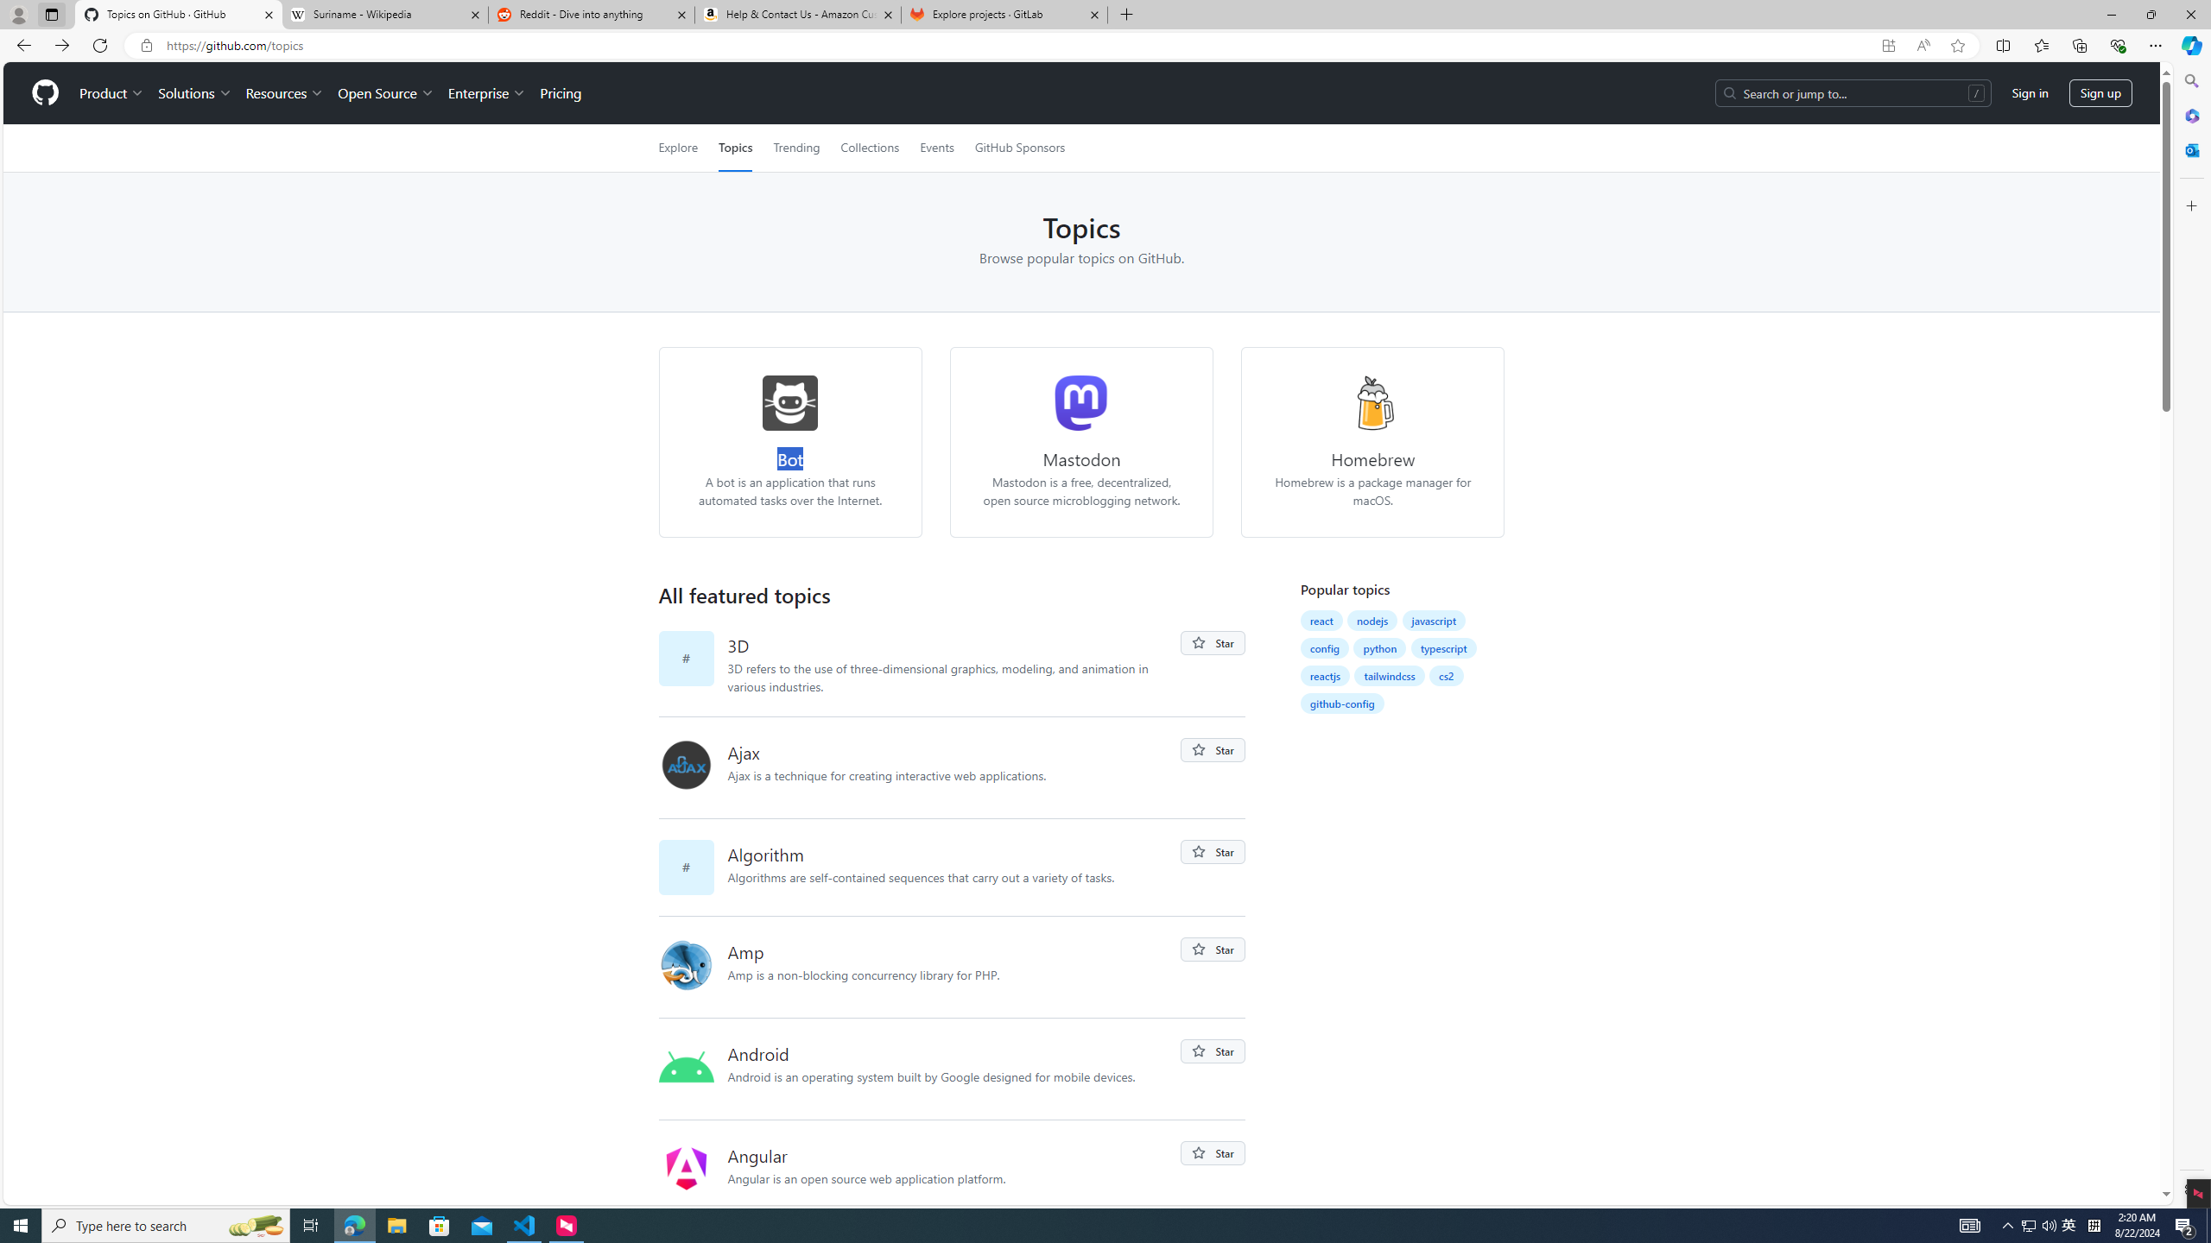  I want to click on Help & Contact Us - Amazon Customer Service, so click(798, 15).